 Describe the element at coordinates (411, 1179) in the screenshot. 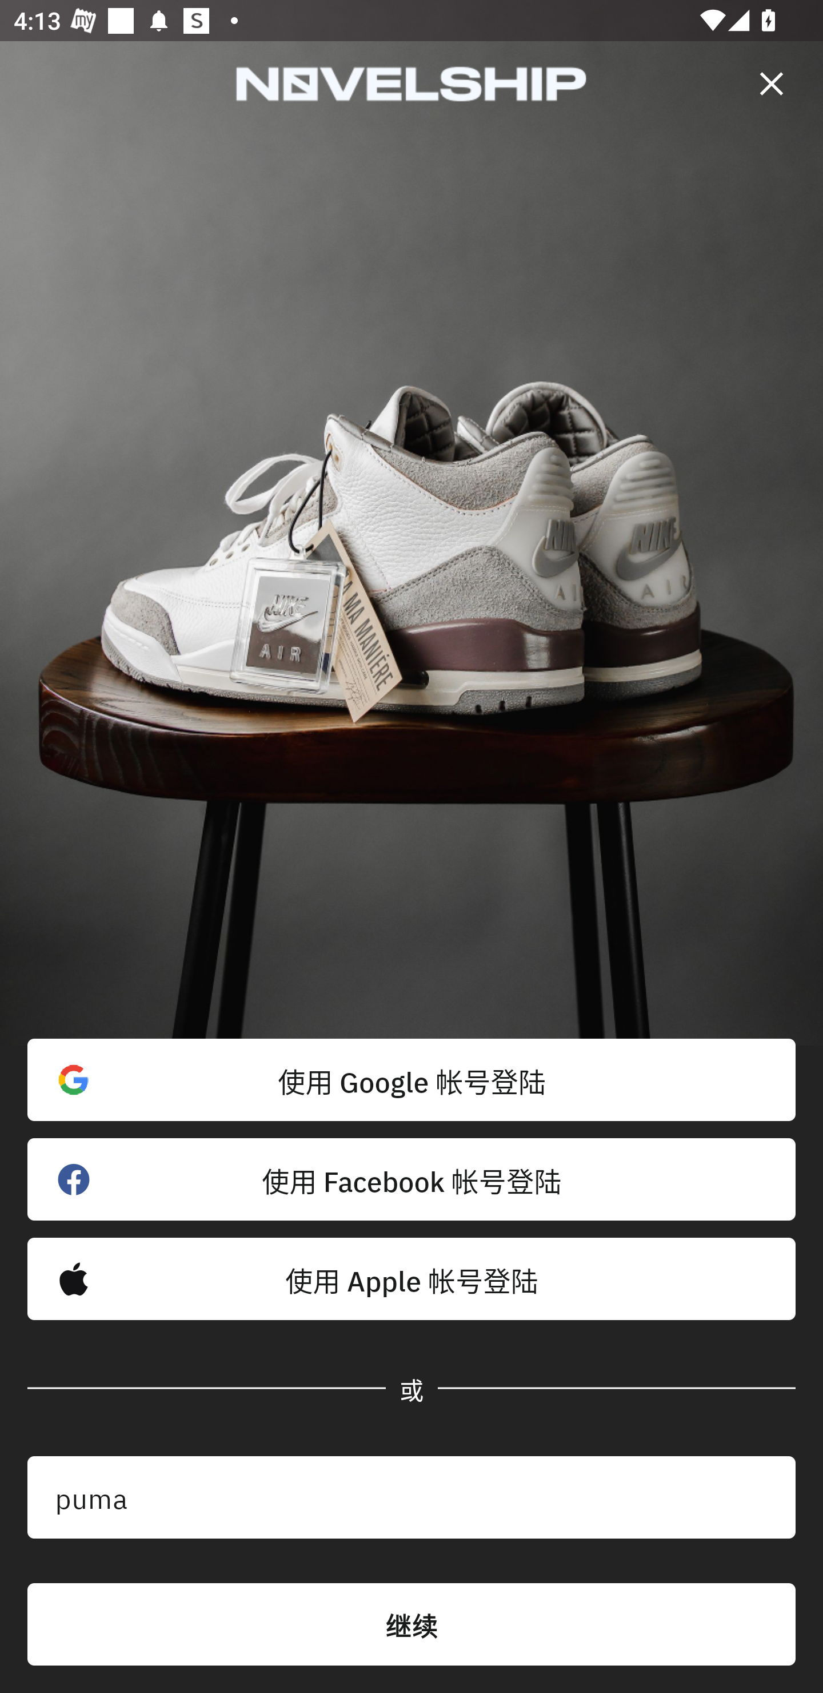

I see `使用 Facebook 帐号登陆 󰈌` at that location.